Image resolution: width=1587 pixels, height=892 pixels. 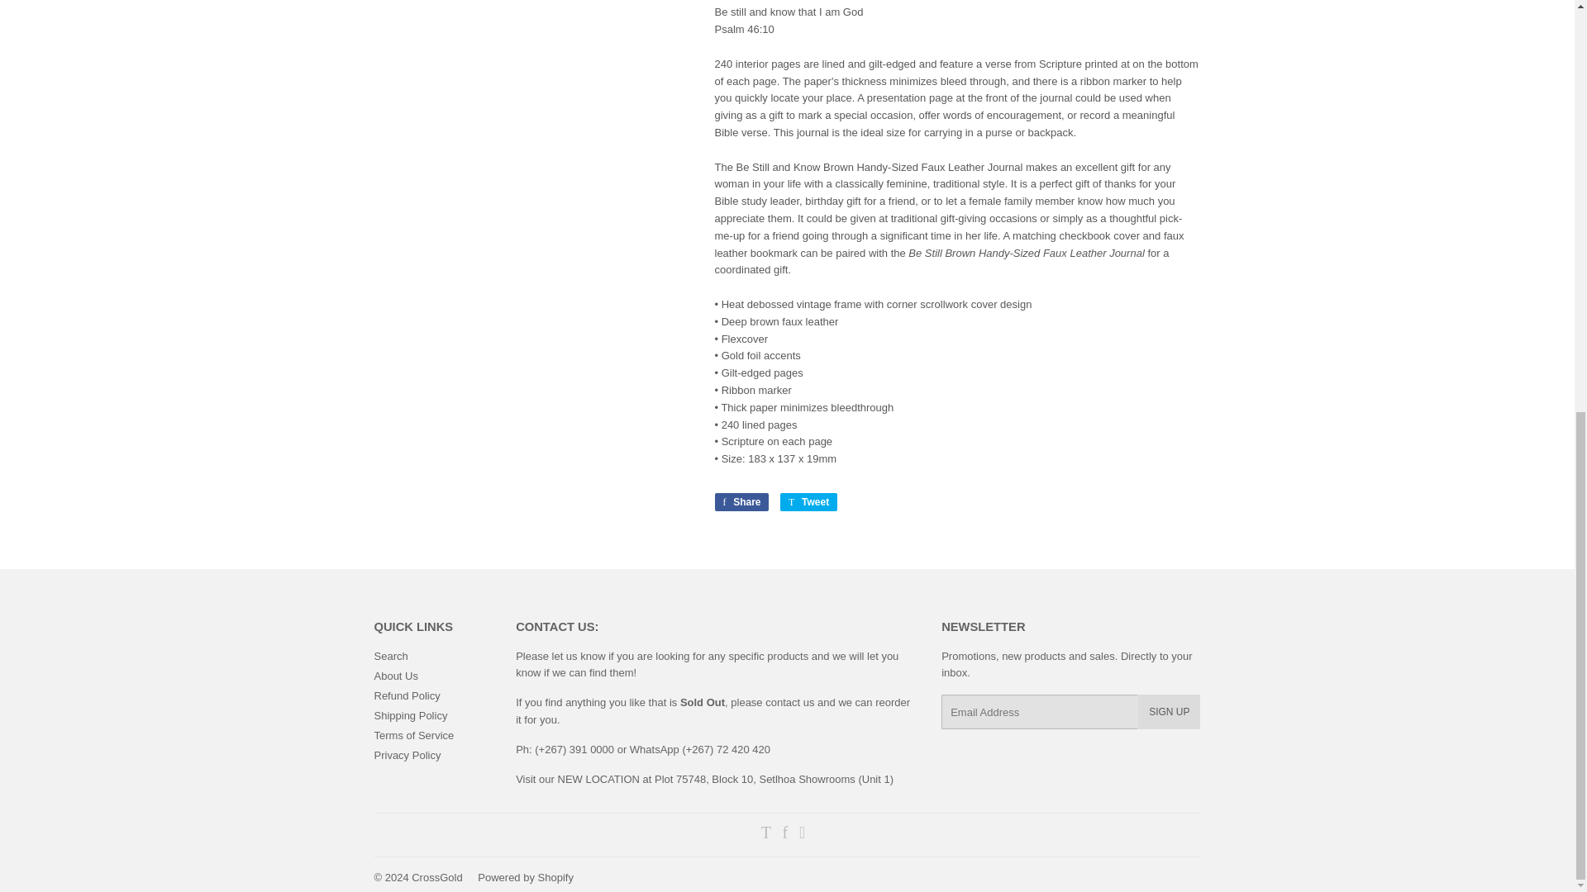 What do you see at coordinates (741, 502) in the screenshot?
I see `Share on Facebook` at bounding box center [741, 502].